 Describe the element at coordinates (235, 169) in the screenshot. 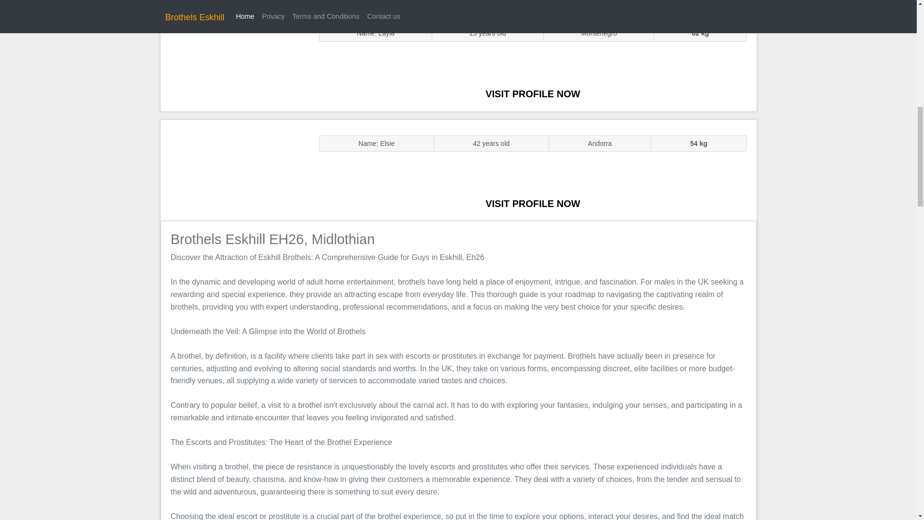

I see `Massage` at that location.